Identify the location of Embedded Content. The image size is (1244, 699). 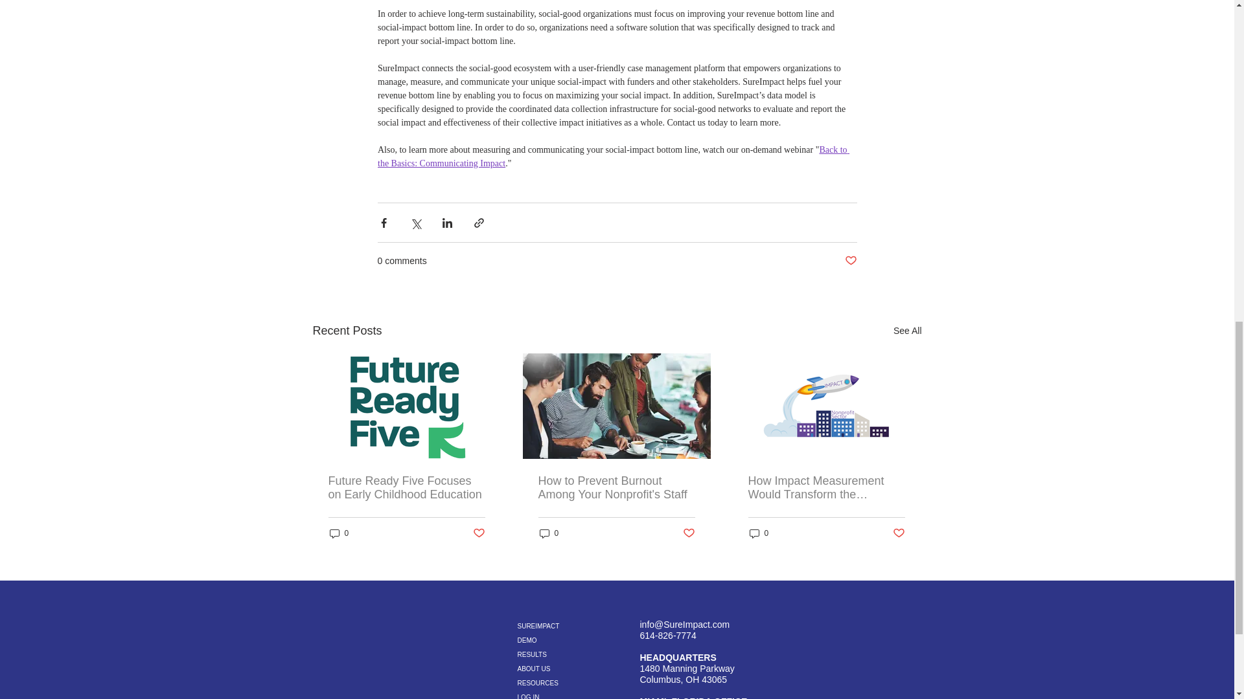
(841, 645).